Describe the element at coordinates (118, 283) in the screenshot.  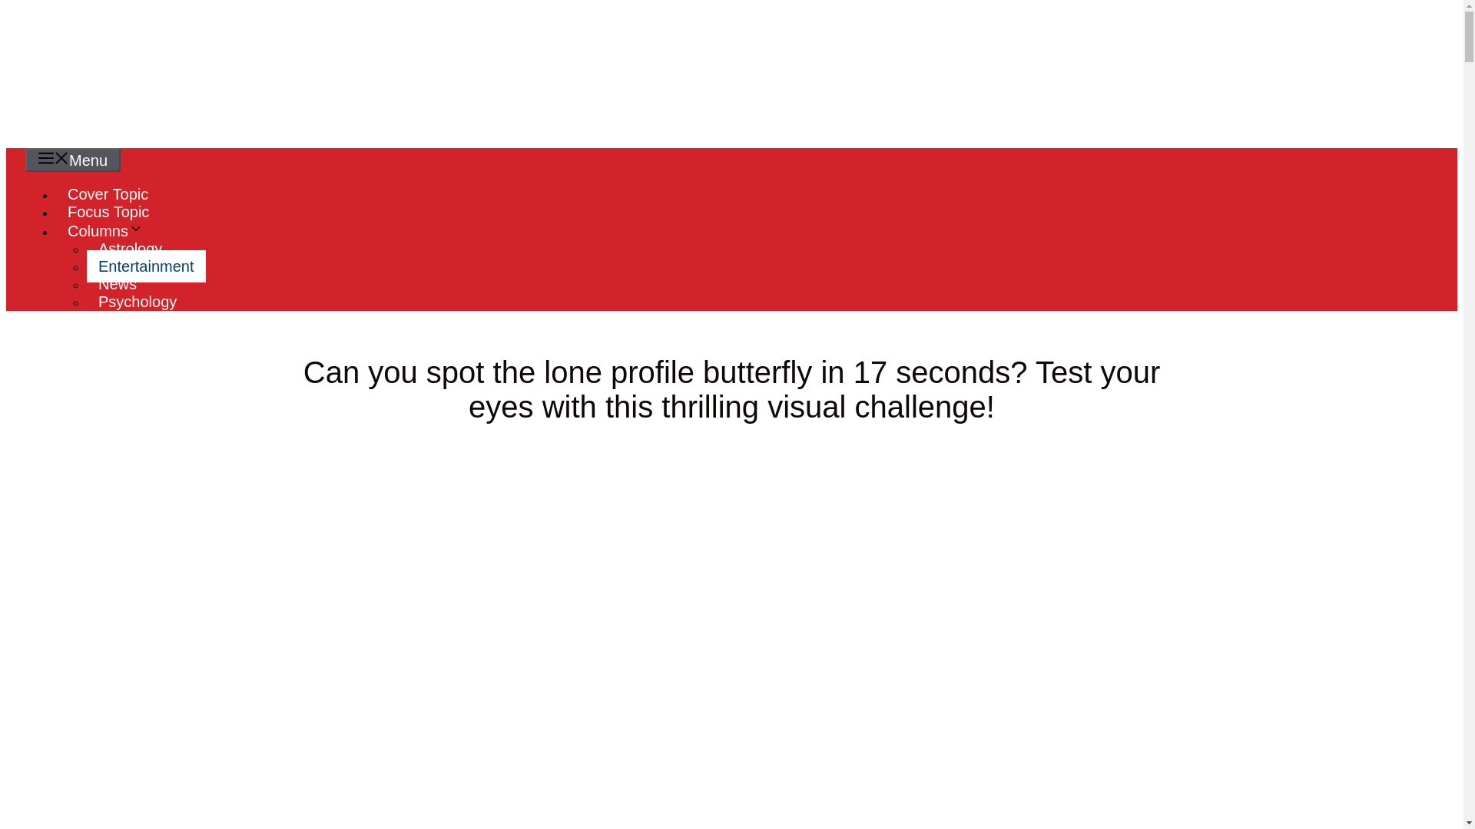
I see `News` at that location.